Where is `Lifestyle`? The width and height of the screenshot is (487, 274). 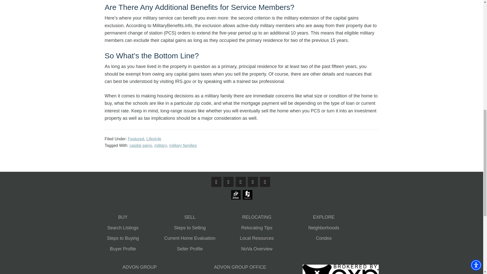
Lifestyle is located at coordinates (154, 139).